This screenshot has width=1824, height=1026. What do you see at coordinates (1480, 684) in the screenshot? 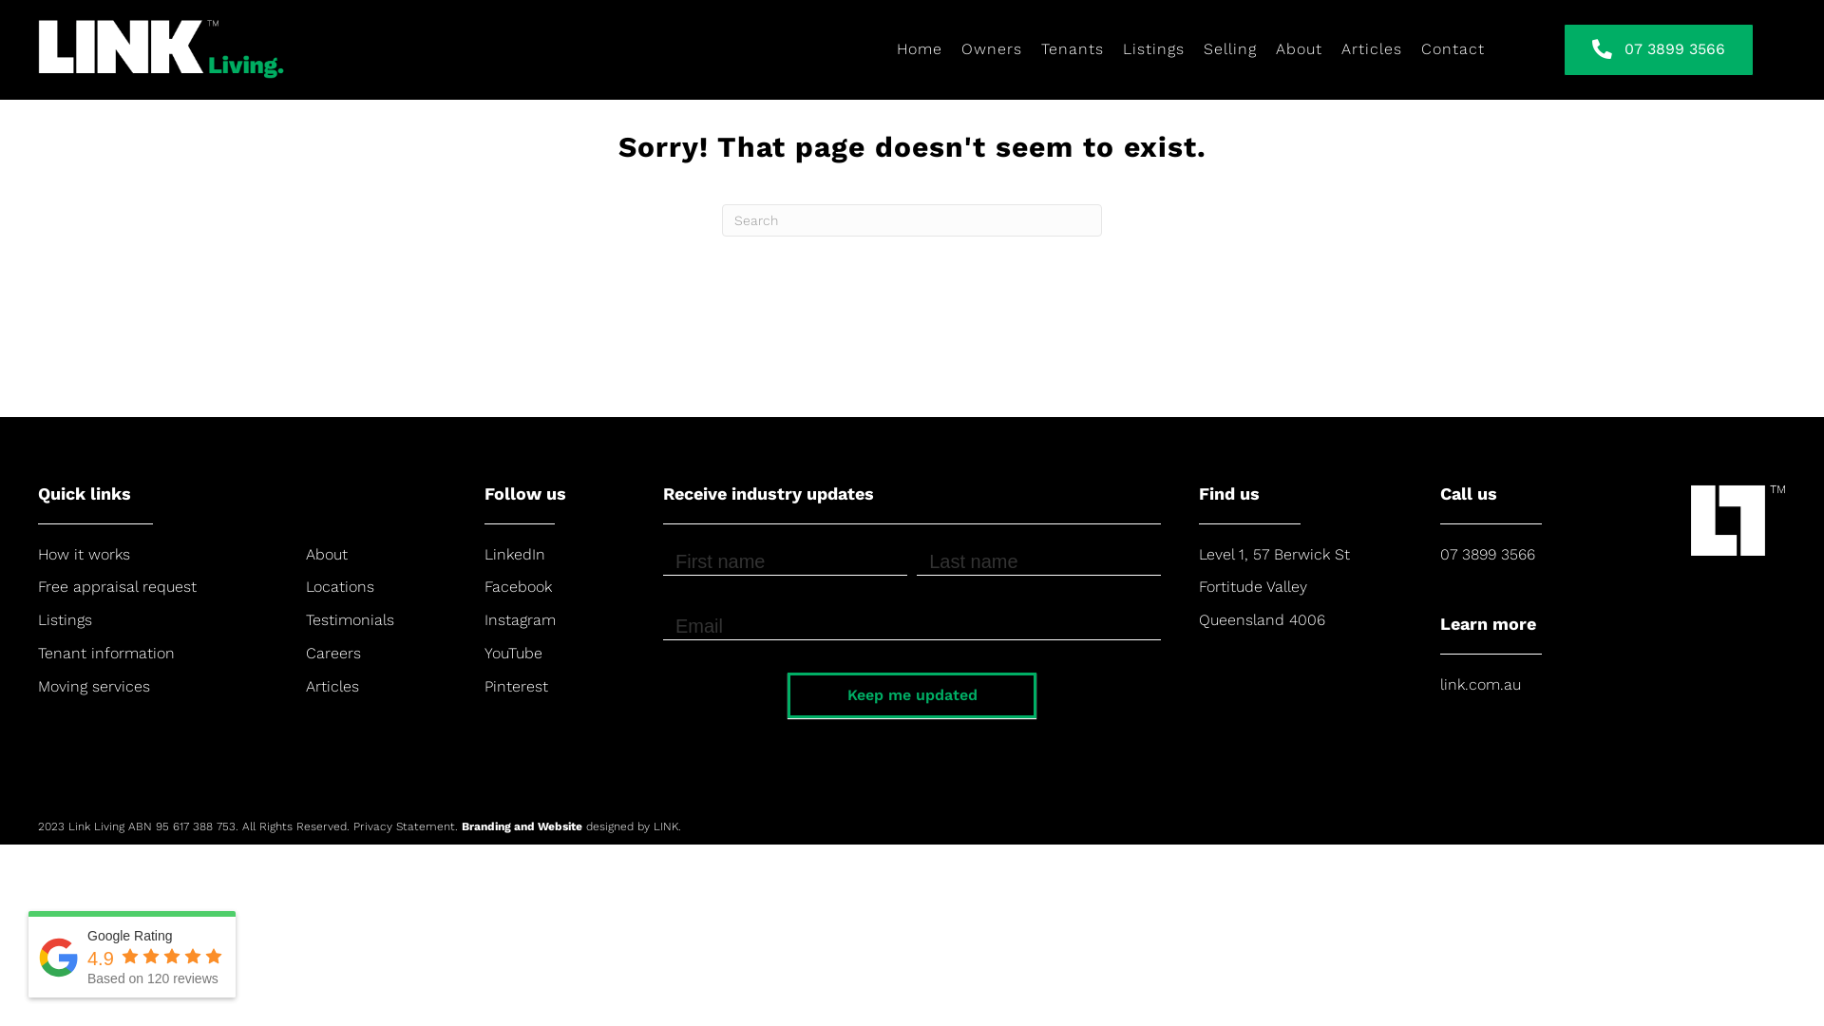
I see `link.com.au` at bounding box center [1480, 684].